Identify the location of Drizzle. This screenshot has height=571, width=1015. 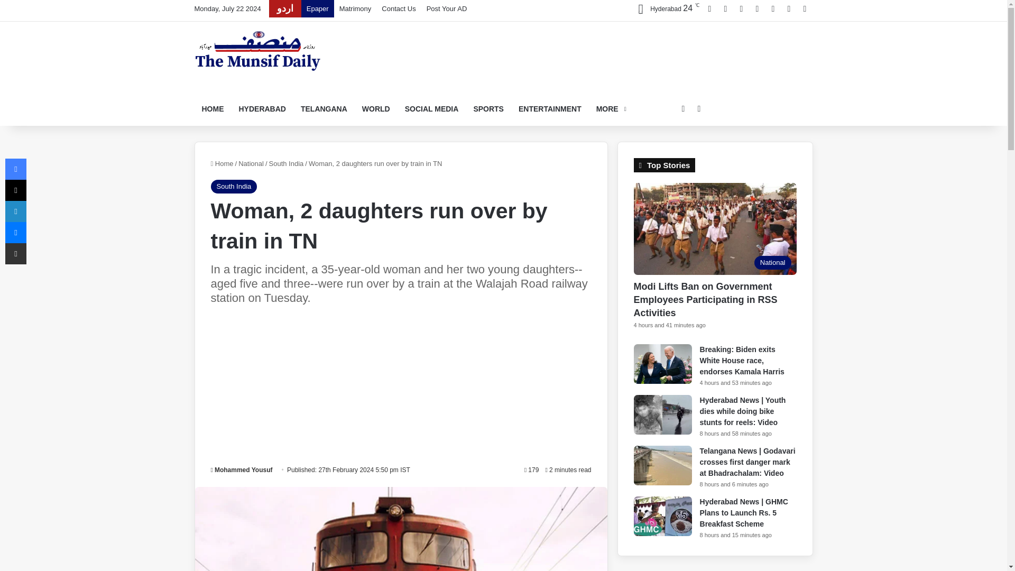
(665, 8).